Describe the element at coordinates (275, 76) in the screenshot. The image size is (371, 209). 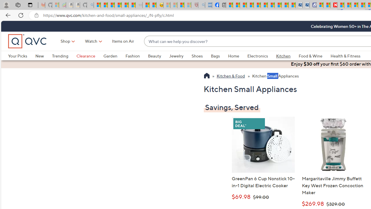
I see `Kitchen Small Appliances` at that location.